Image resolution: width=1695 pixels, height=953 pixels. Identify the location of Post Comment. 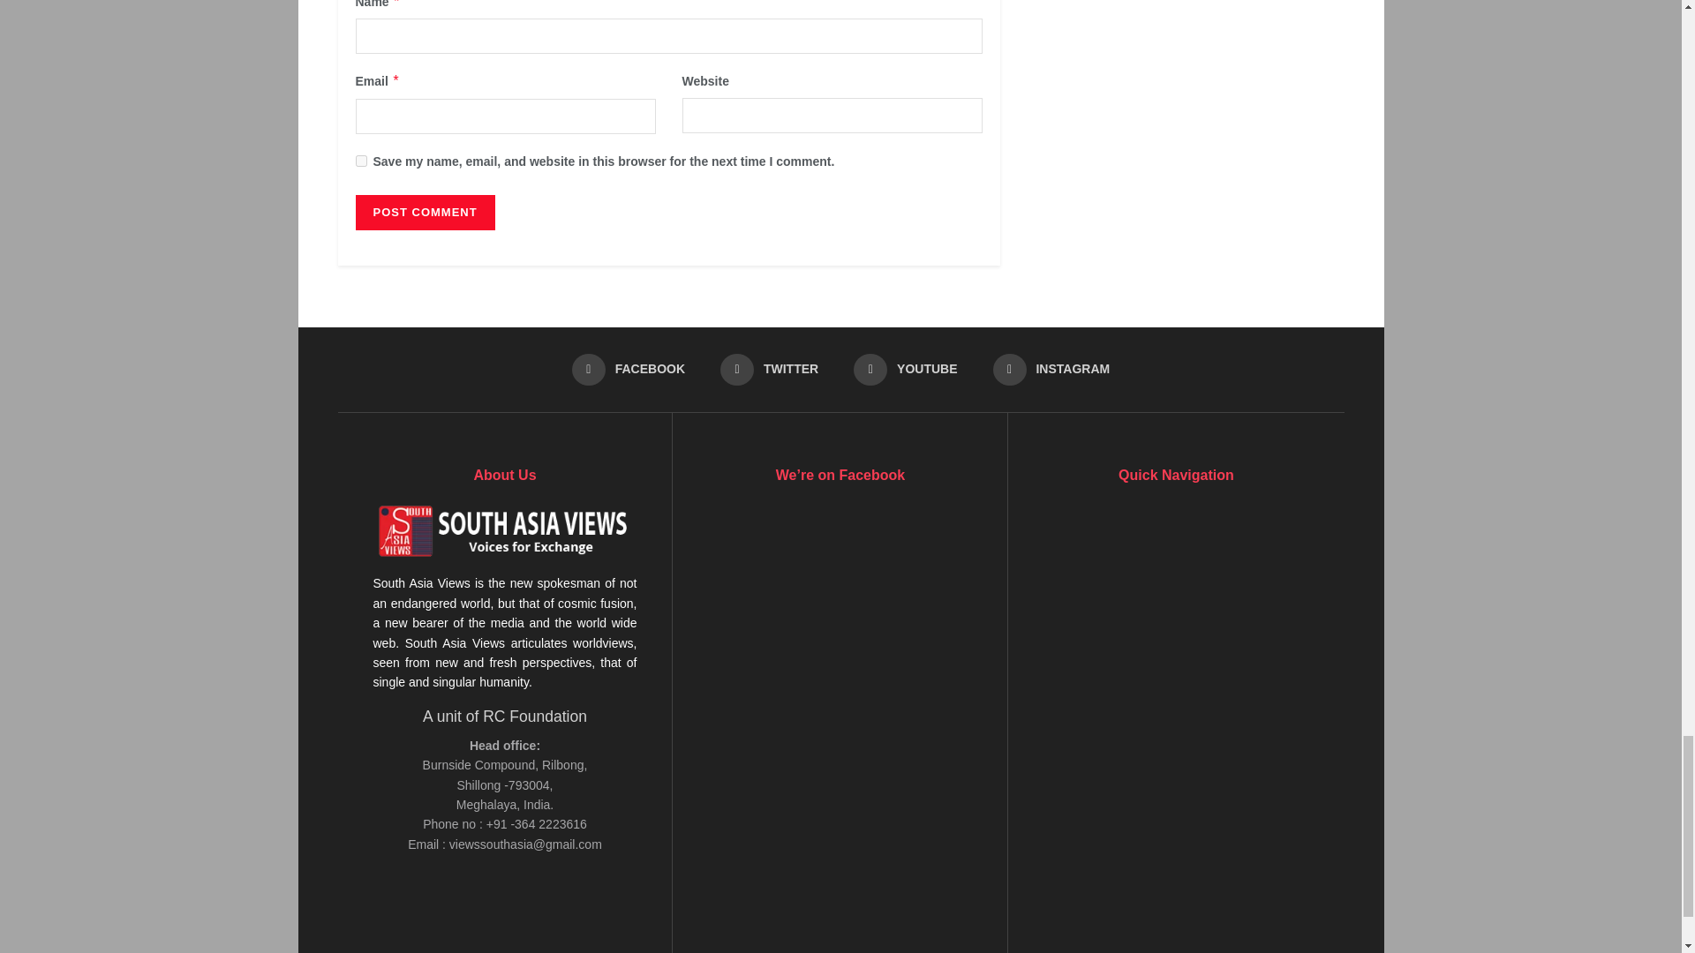
(424, 213).